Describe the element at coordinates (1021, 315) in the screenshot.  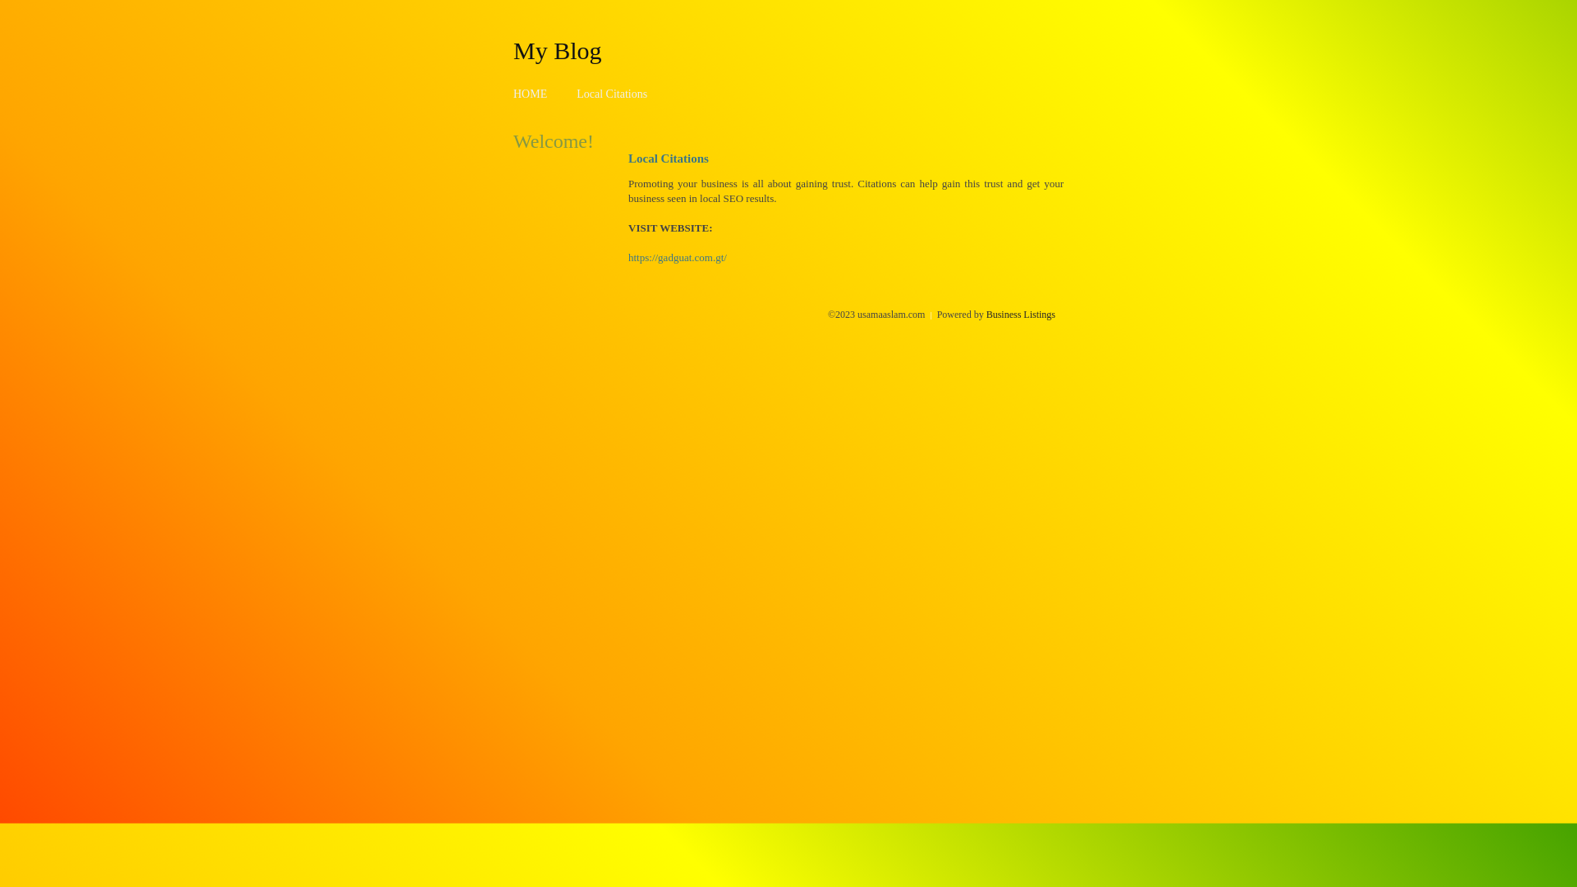
I see `Business Listings` at that location.